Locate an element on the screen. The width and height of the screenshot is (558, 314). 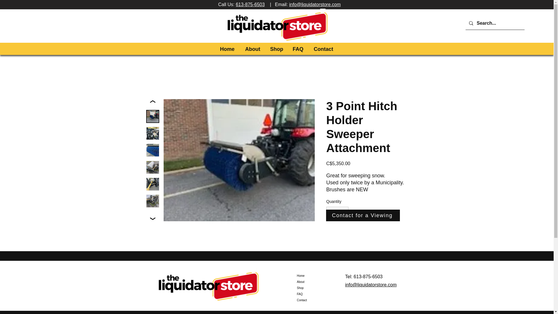
Contact is located at coordinates (323, 49).